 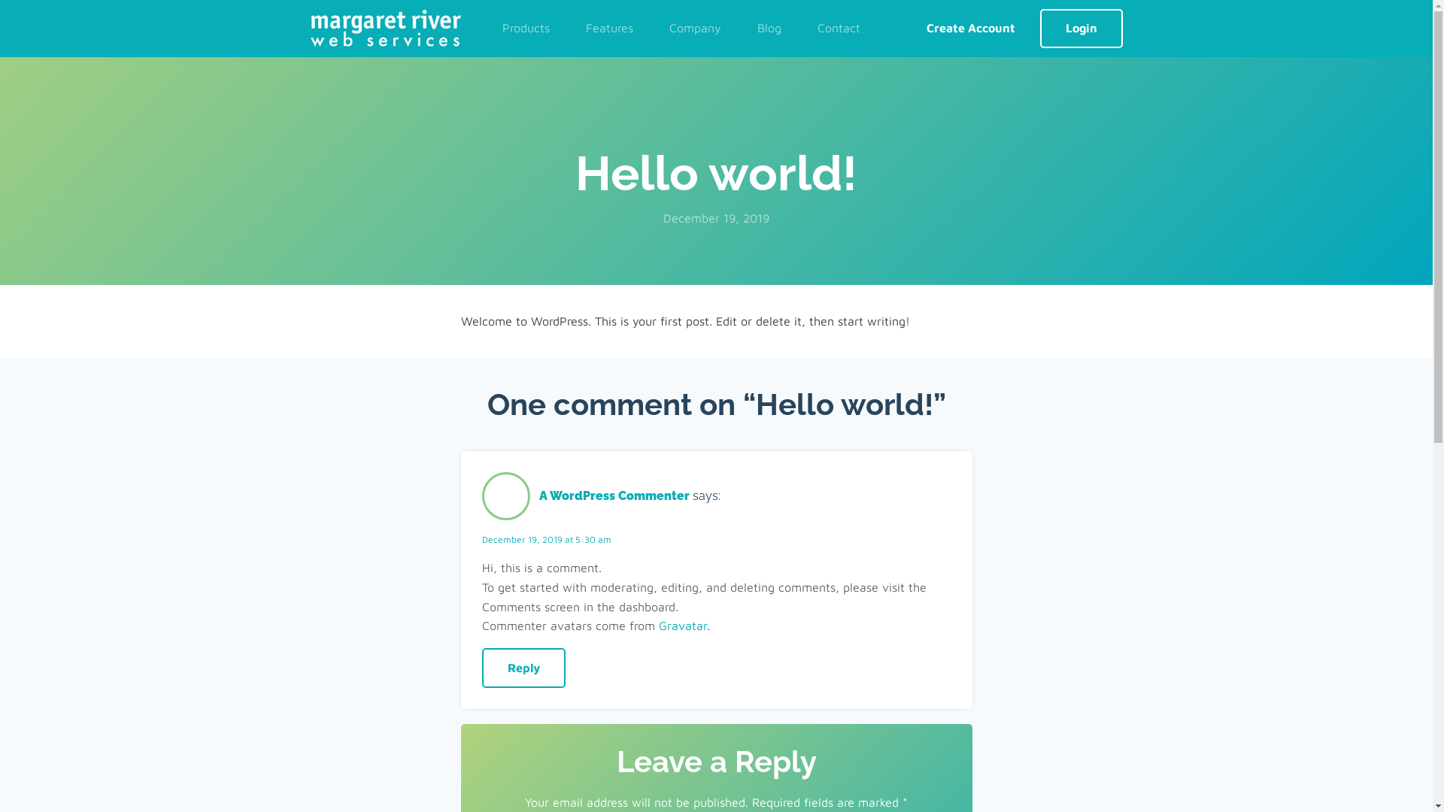 What do you see at coordinates (546, 540) in the screenshot?
I see `December 19, 2019 at 5:30 am` at bounding box center [546, 540].